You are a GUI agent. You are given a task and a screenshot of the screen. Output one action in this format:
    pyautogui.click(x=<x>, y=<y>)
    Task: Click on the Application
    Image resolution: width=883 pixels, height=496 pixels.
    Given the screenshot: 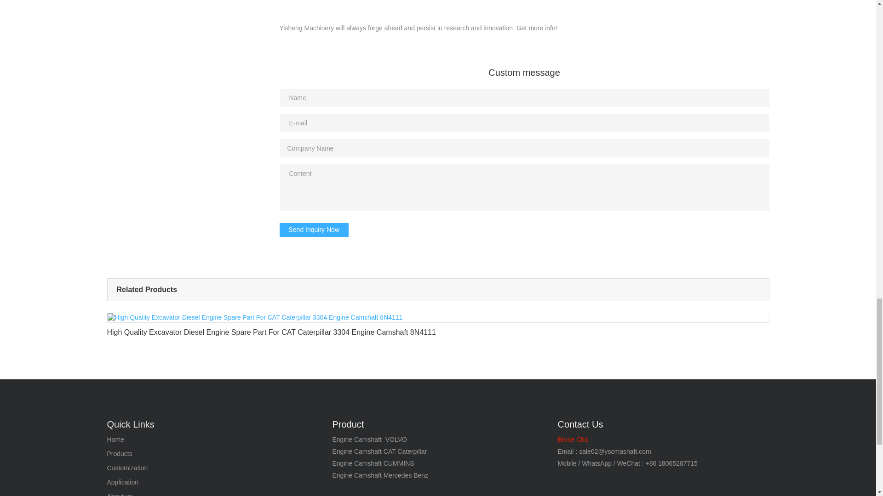 What is the action you would take?
    pyautogui.click(x=122, y=483)
    